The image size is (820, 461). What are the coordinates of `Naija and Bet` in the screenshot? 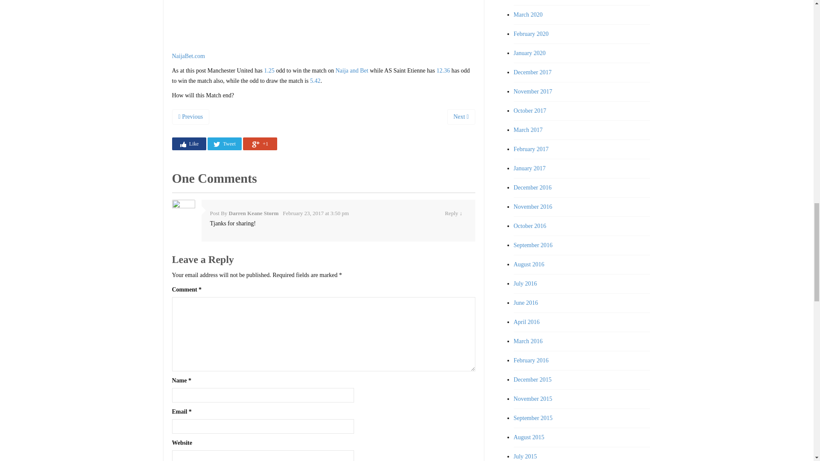 It's located at (352, 70).